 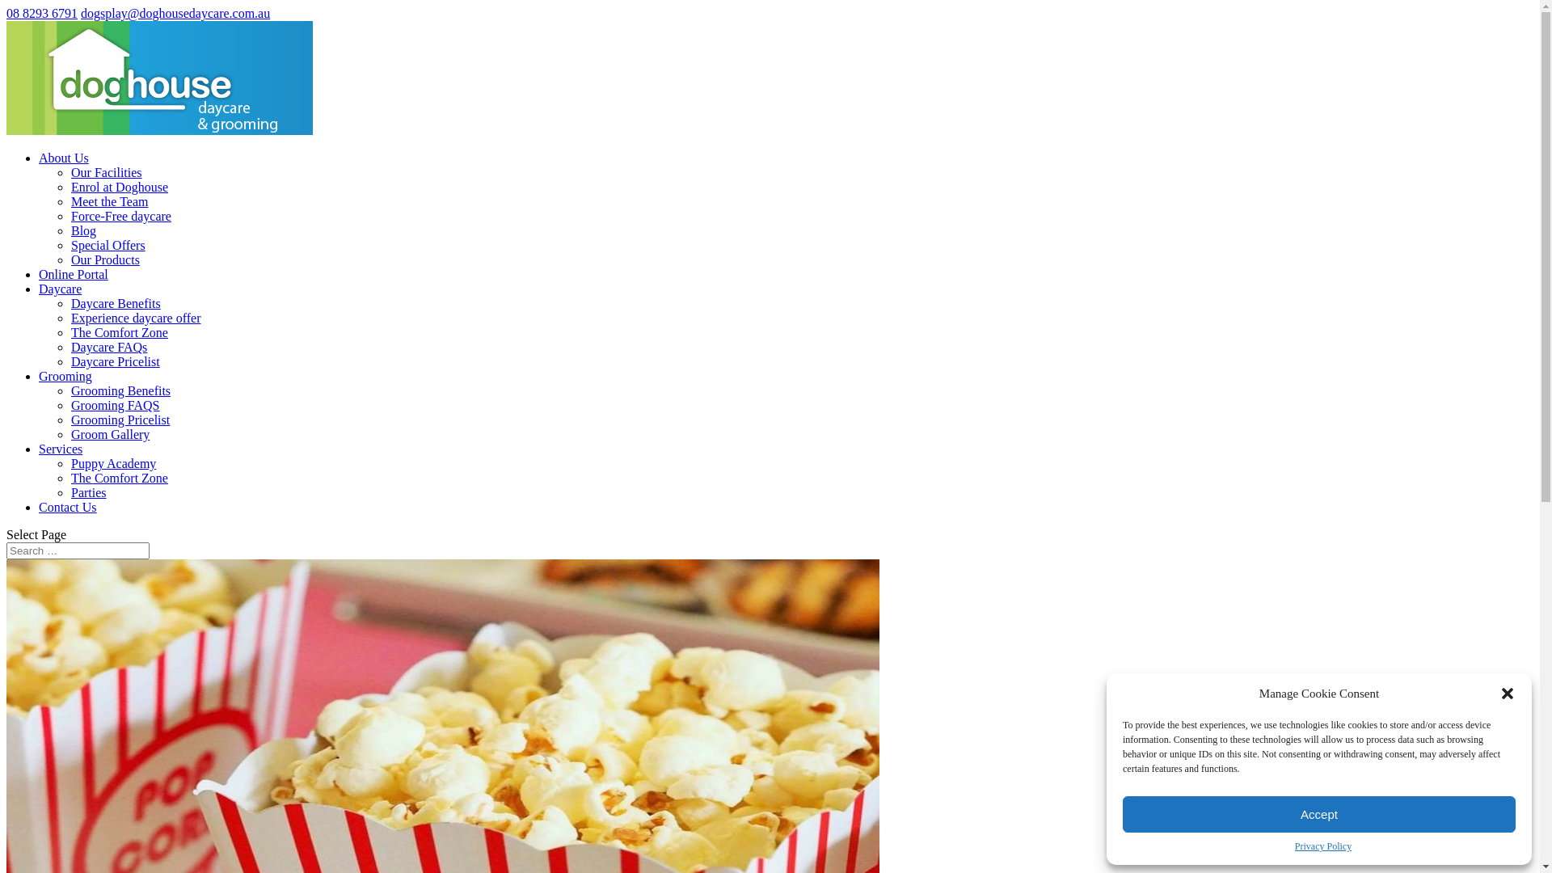 I want to click on Meet the Team, so click(x=110, y=202).